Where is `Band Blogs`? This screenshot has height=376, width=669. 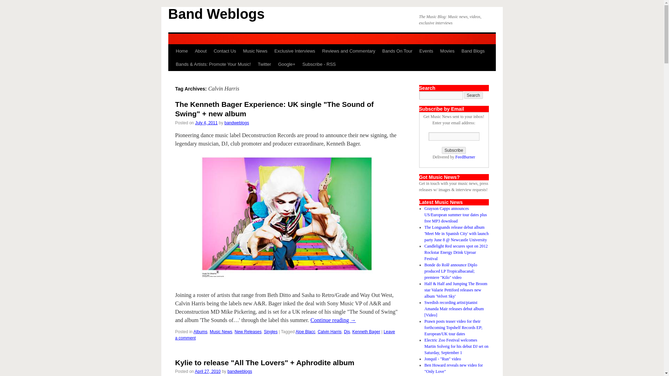 Band Blogs is located at coordinates (473, 51).